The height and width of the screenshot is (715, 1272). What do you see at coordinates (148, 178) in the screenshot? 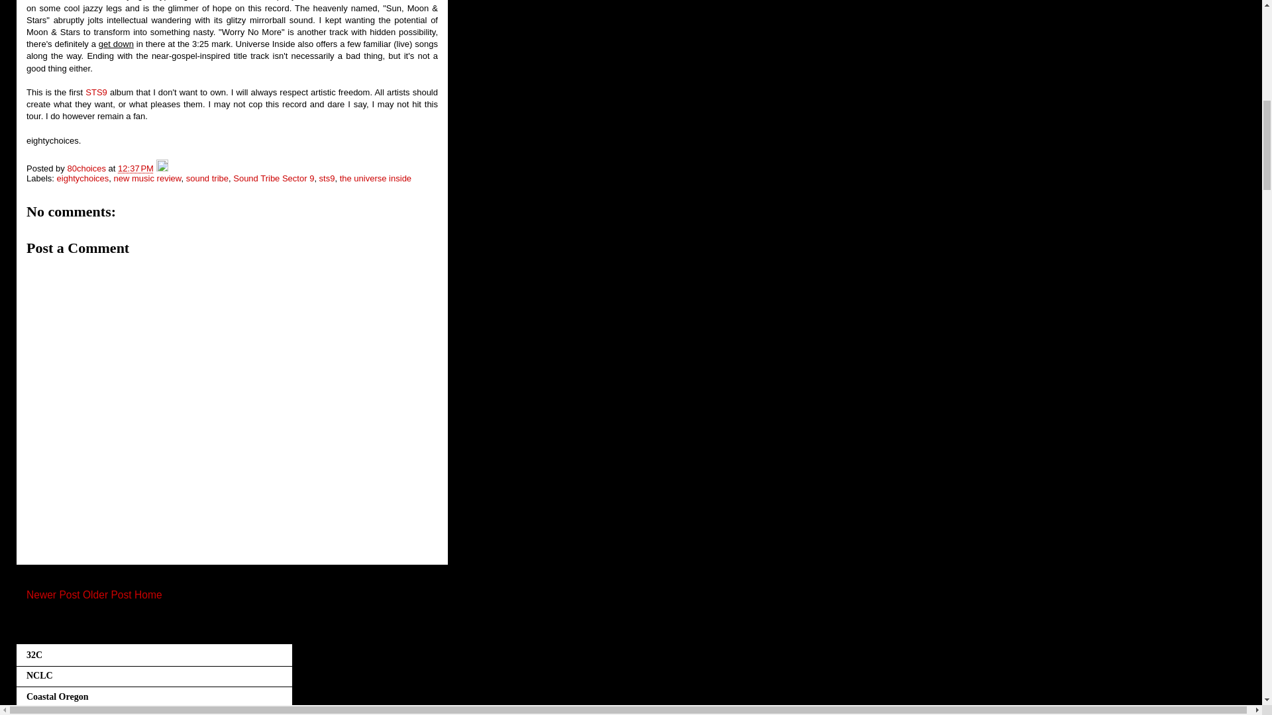
I see `new music review` at bounding box center [148, 178].